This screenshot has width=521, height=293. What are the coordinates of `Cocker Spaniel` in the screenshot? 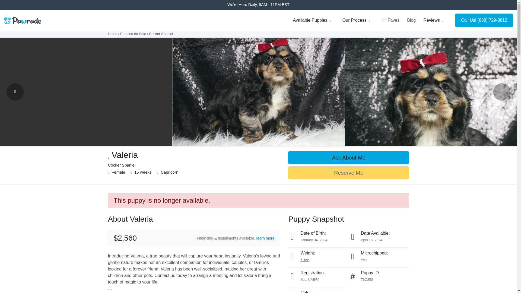 It's located at (161, 34).